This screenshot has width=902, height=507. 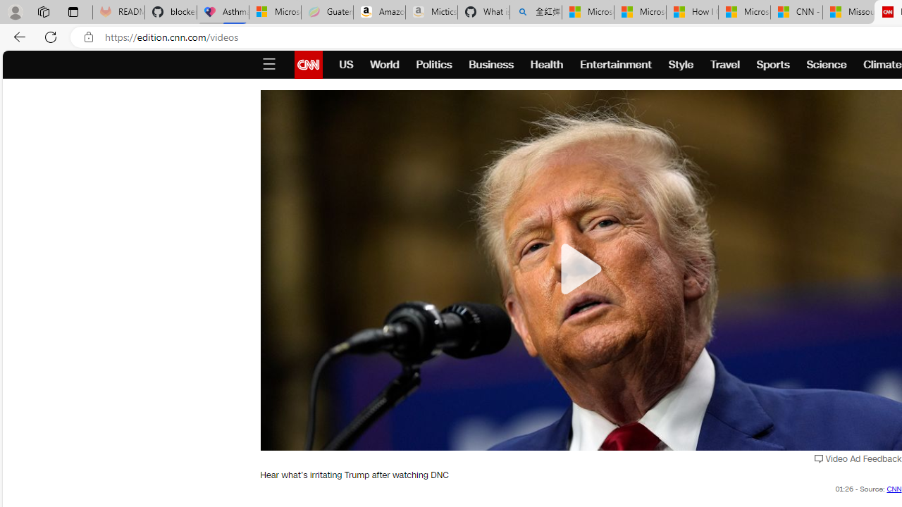 I want to click on Style, so click(x=681, y=65).